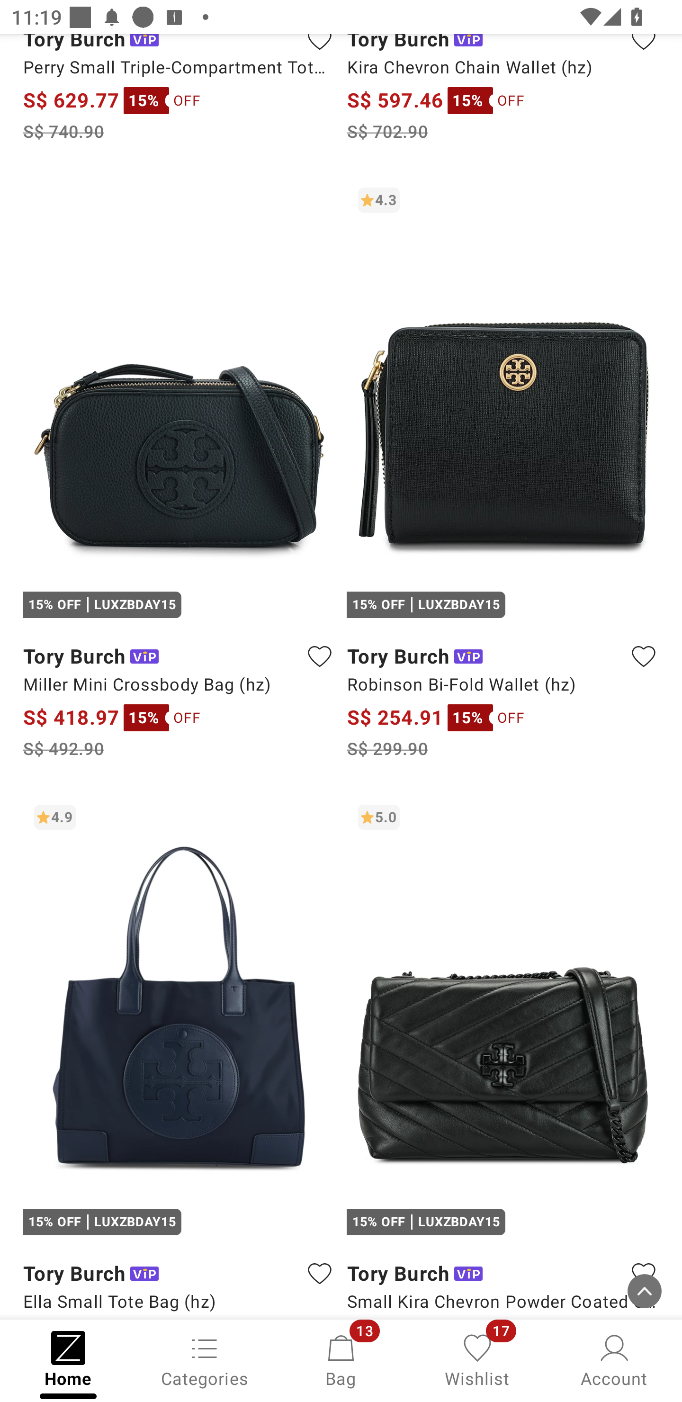  Describe the element at coordinates (205, 1359) in the screenshot. I see `Categories` at that location.